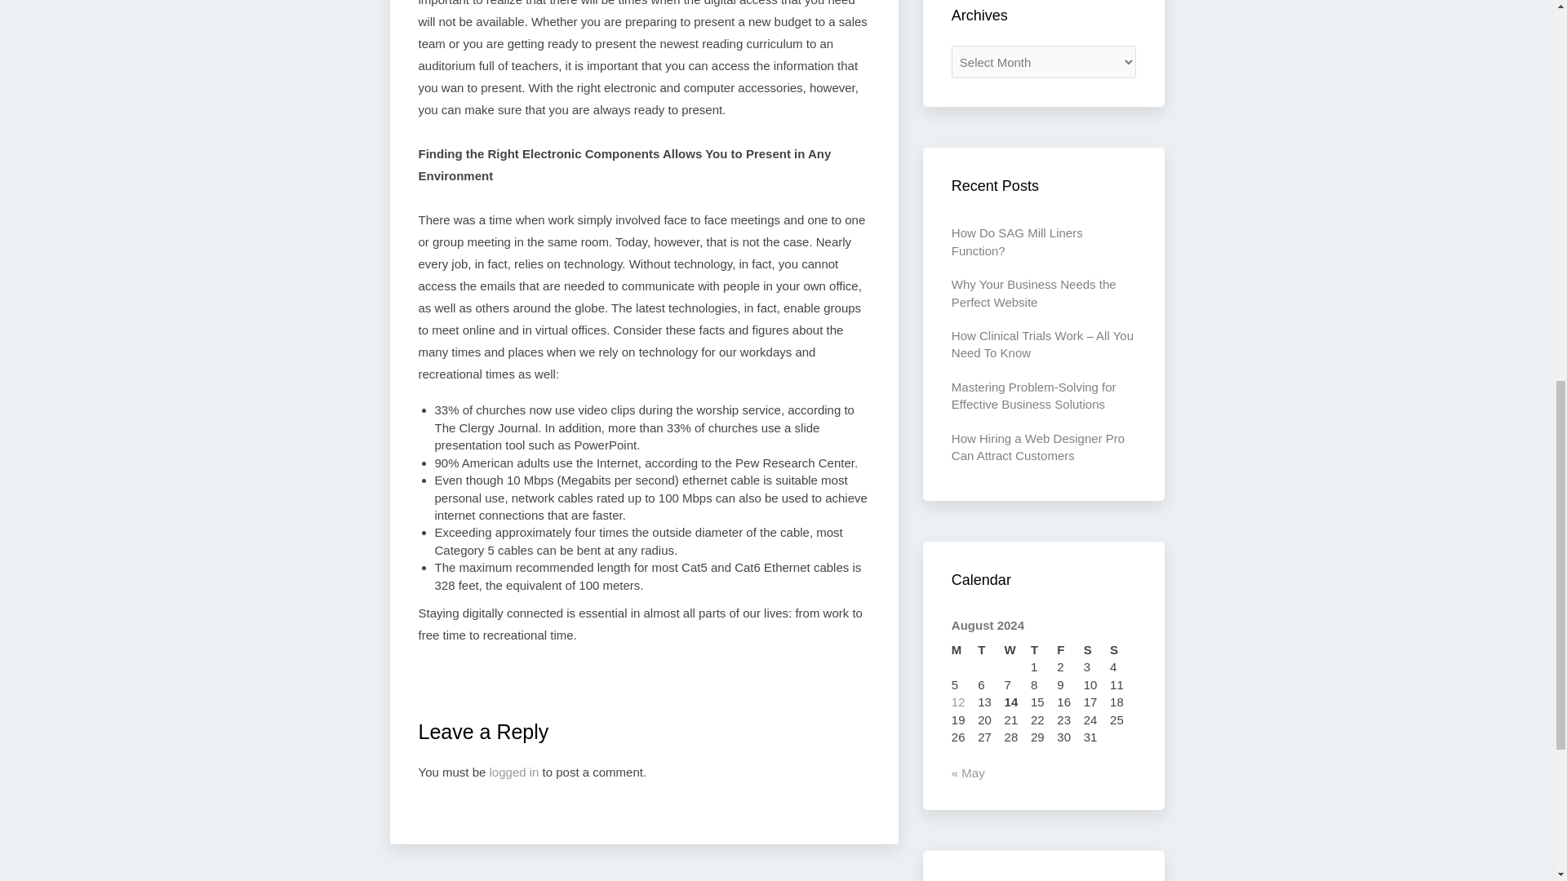 This screenshot has width=1567, height=881. Describe the element at coordinates (1097, 649) in the screenshot. I see `Saturday` at that location.